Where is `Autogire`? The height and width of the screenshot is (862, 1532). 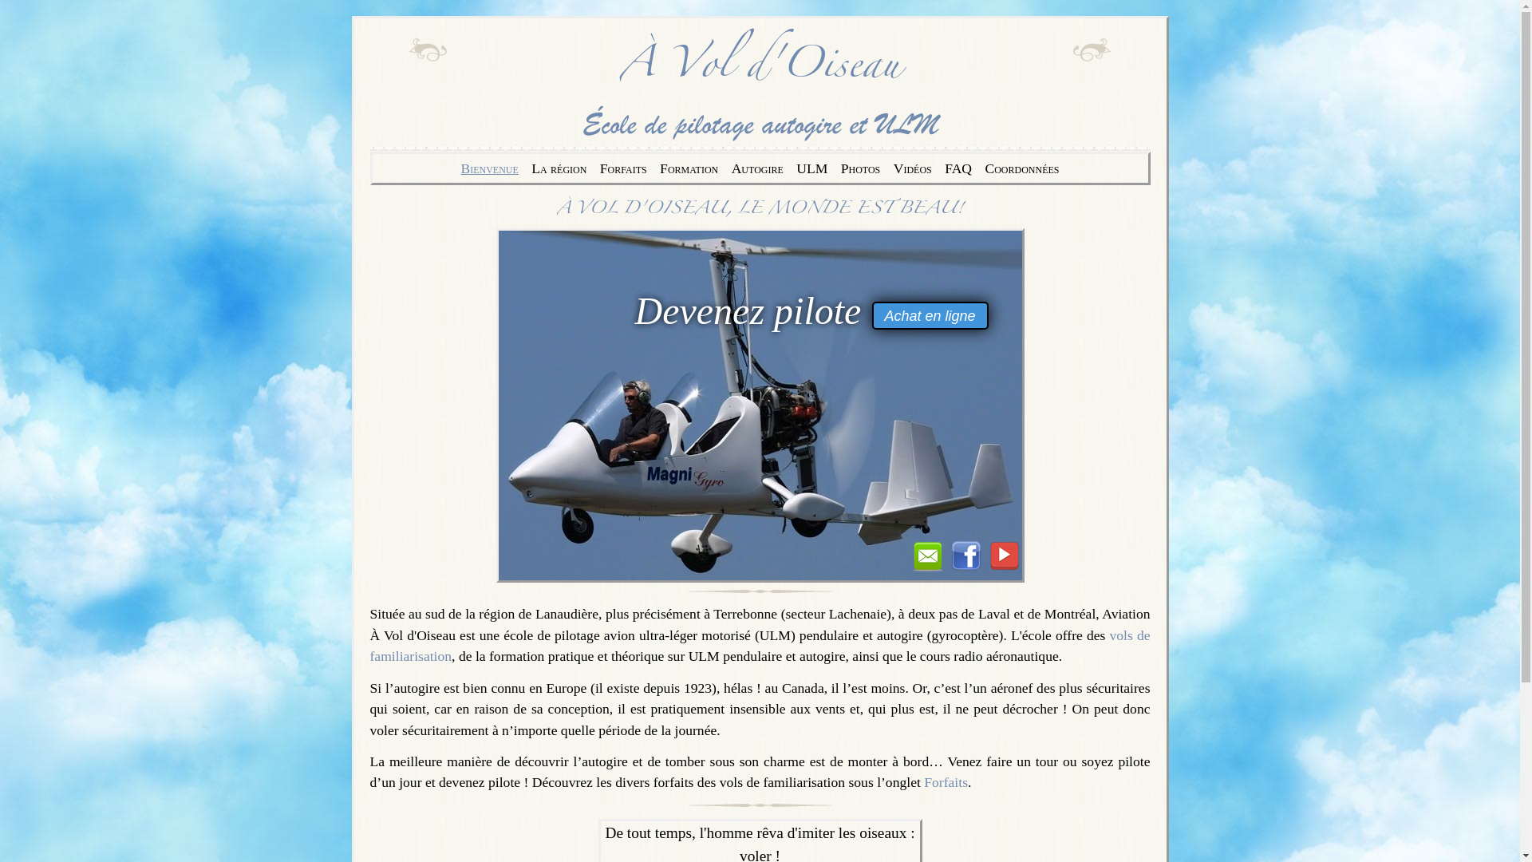
Autogire is located at coordinates (757, 168).